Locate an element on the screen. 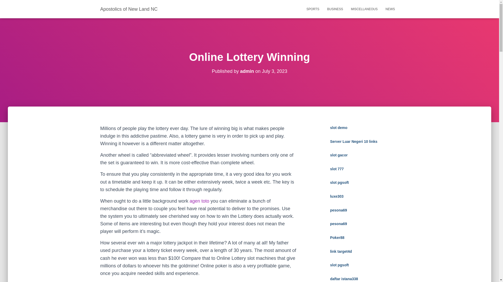  SPORTS is located at coordinates (313, 9).